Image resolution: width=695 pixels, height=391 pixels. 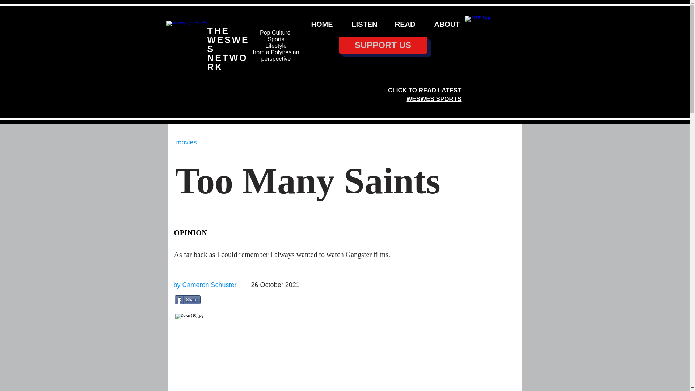 I want to click on Twitter Tweet, so click(x=219, y=300).